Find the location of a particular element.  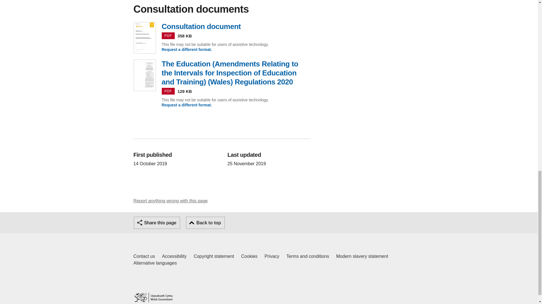

Privacy is located at coordinates (308, 256).